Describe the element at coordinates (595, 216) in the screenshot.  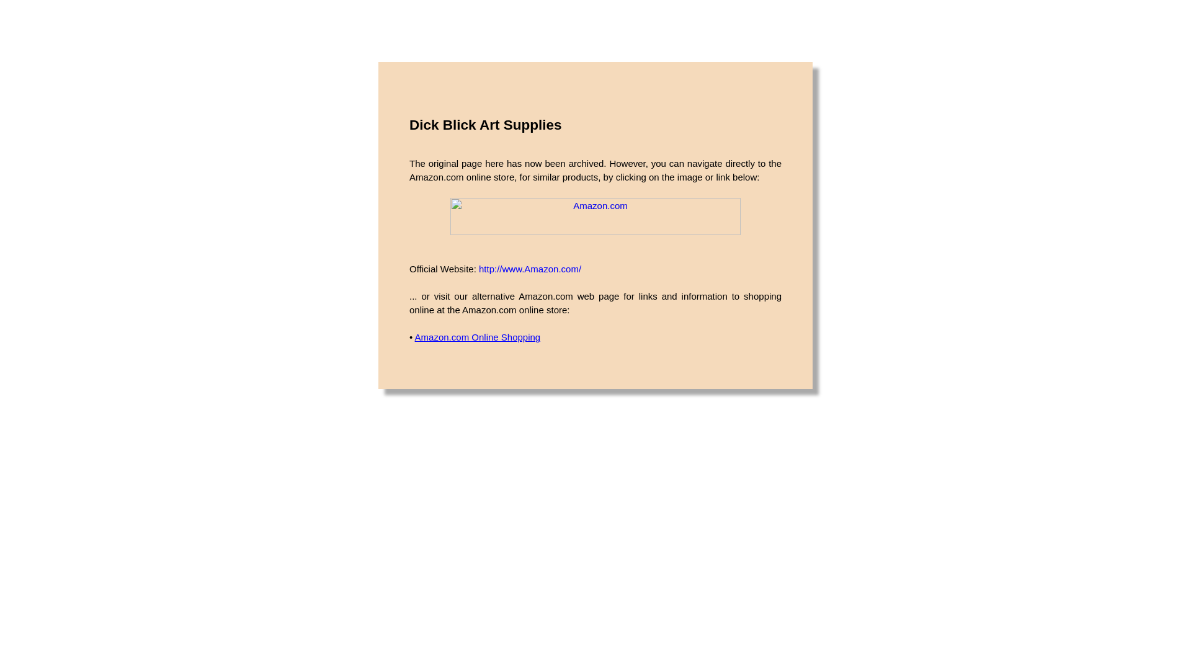
I see `Amazon.com` at that location.